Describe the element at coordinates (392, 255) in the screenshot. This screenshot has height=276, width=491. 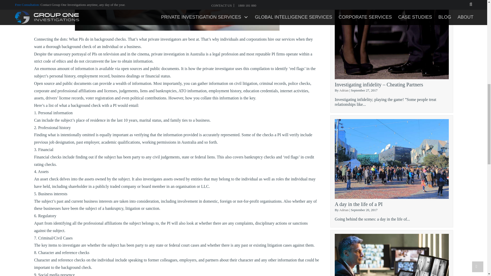
I see `intelligence-gaining-the-upper-hand` at that location.